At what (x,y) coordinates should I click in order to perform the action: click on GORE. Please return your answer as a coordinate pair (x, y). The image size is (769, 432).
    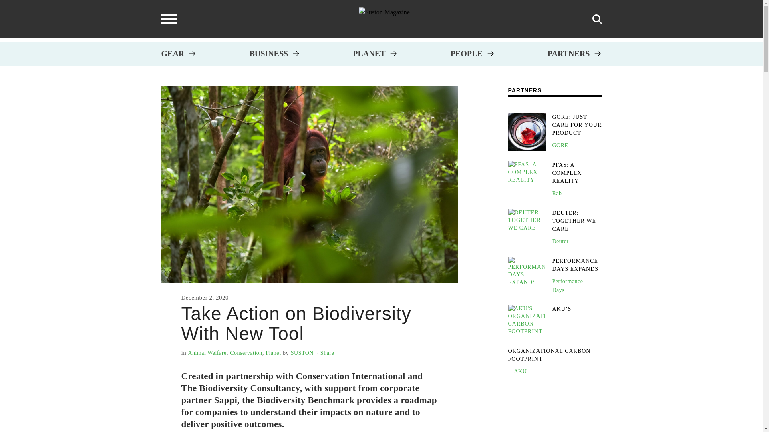
    Looking at the image, I should click on (560, 146).